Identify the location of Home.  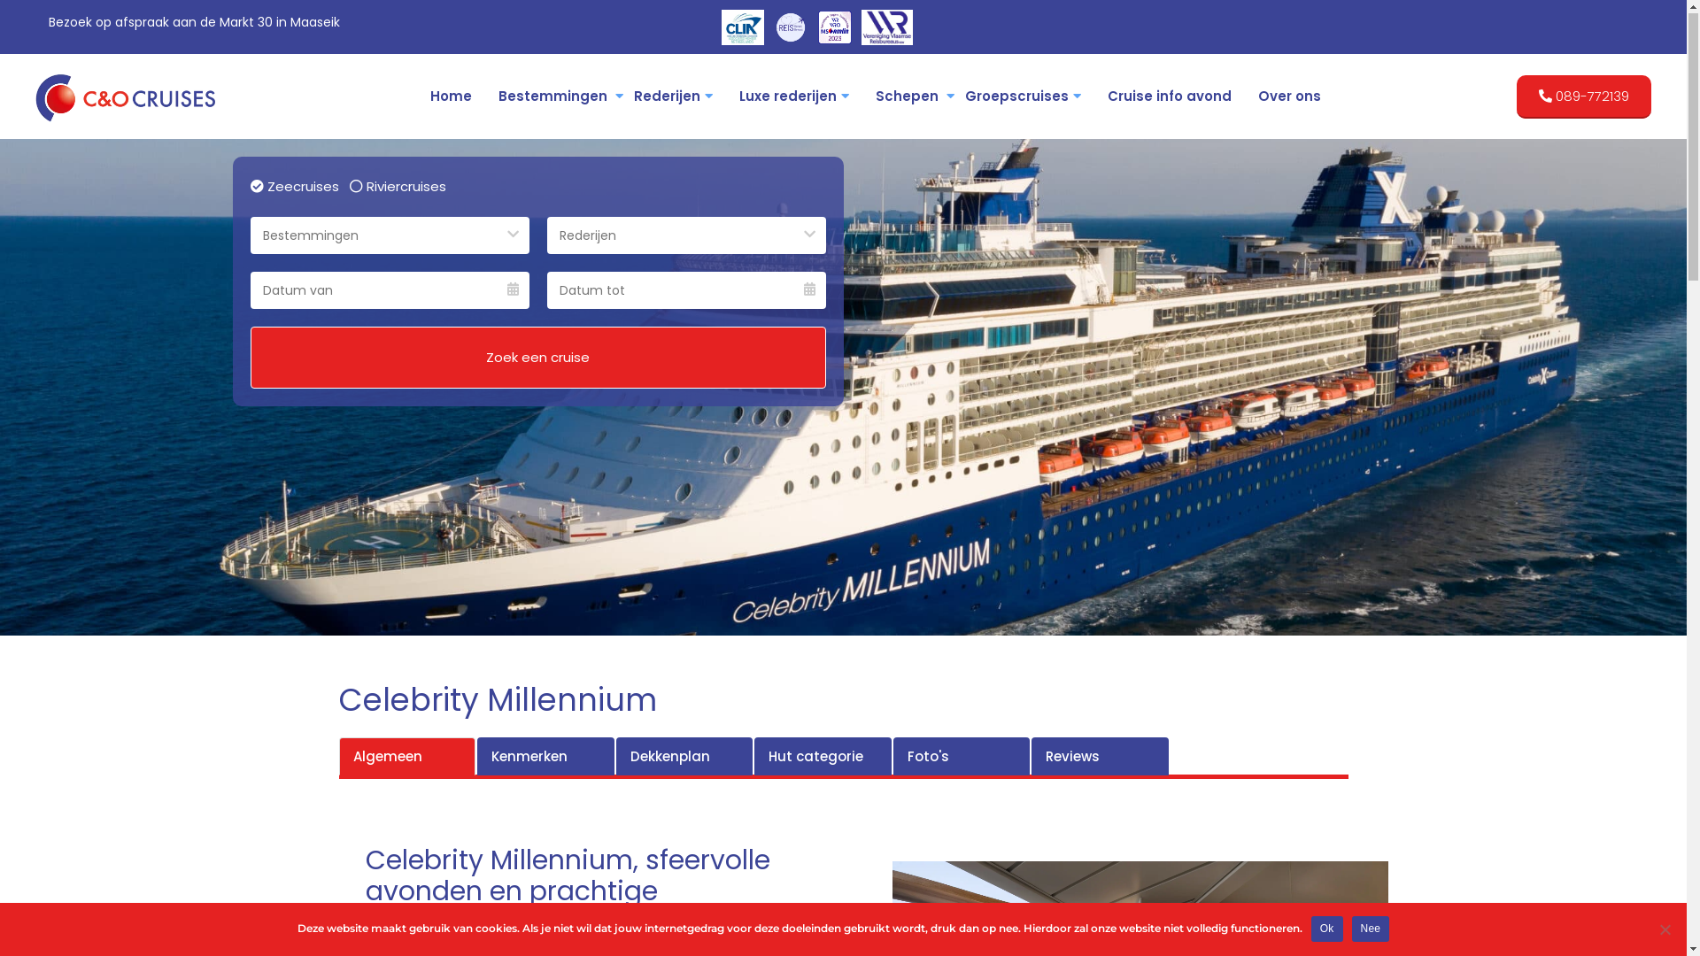
(452, 97).